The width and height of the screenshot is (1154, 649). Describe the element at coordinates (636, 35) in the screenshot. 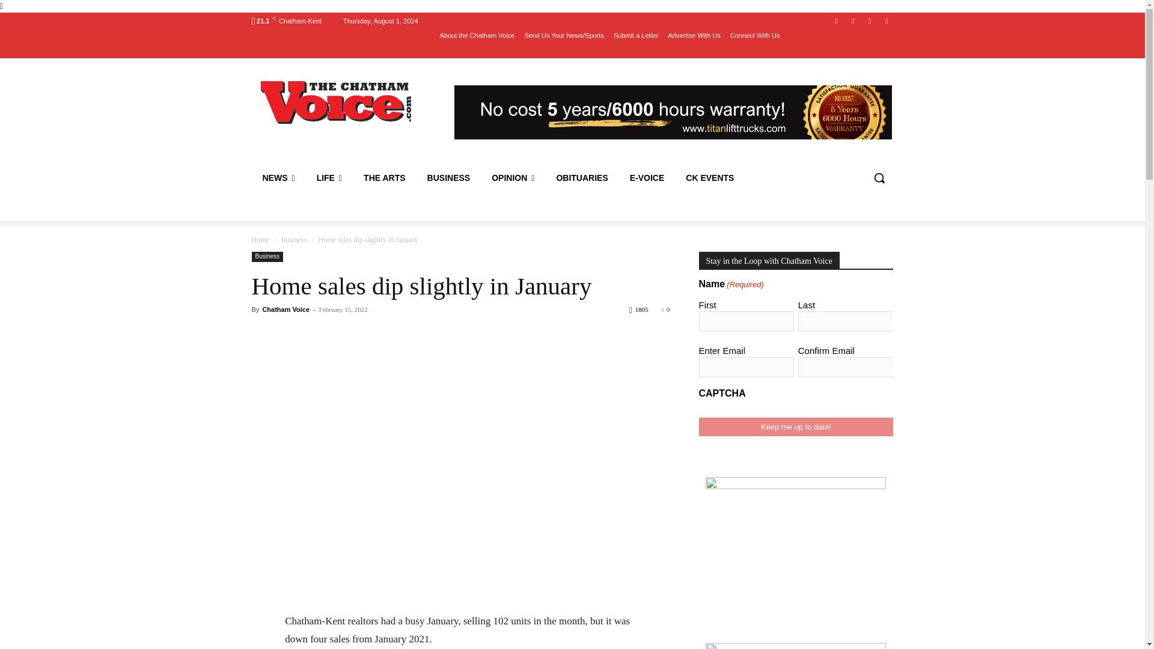

I see `Submit a Letter` at that location.